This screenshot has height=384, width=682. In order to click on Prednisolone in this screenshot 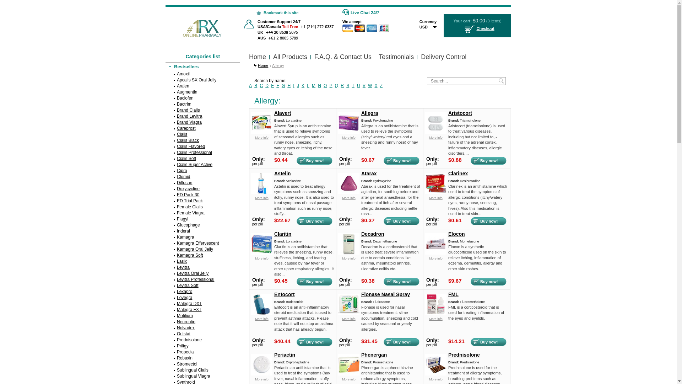, I will do `click(478, 356)`.